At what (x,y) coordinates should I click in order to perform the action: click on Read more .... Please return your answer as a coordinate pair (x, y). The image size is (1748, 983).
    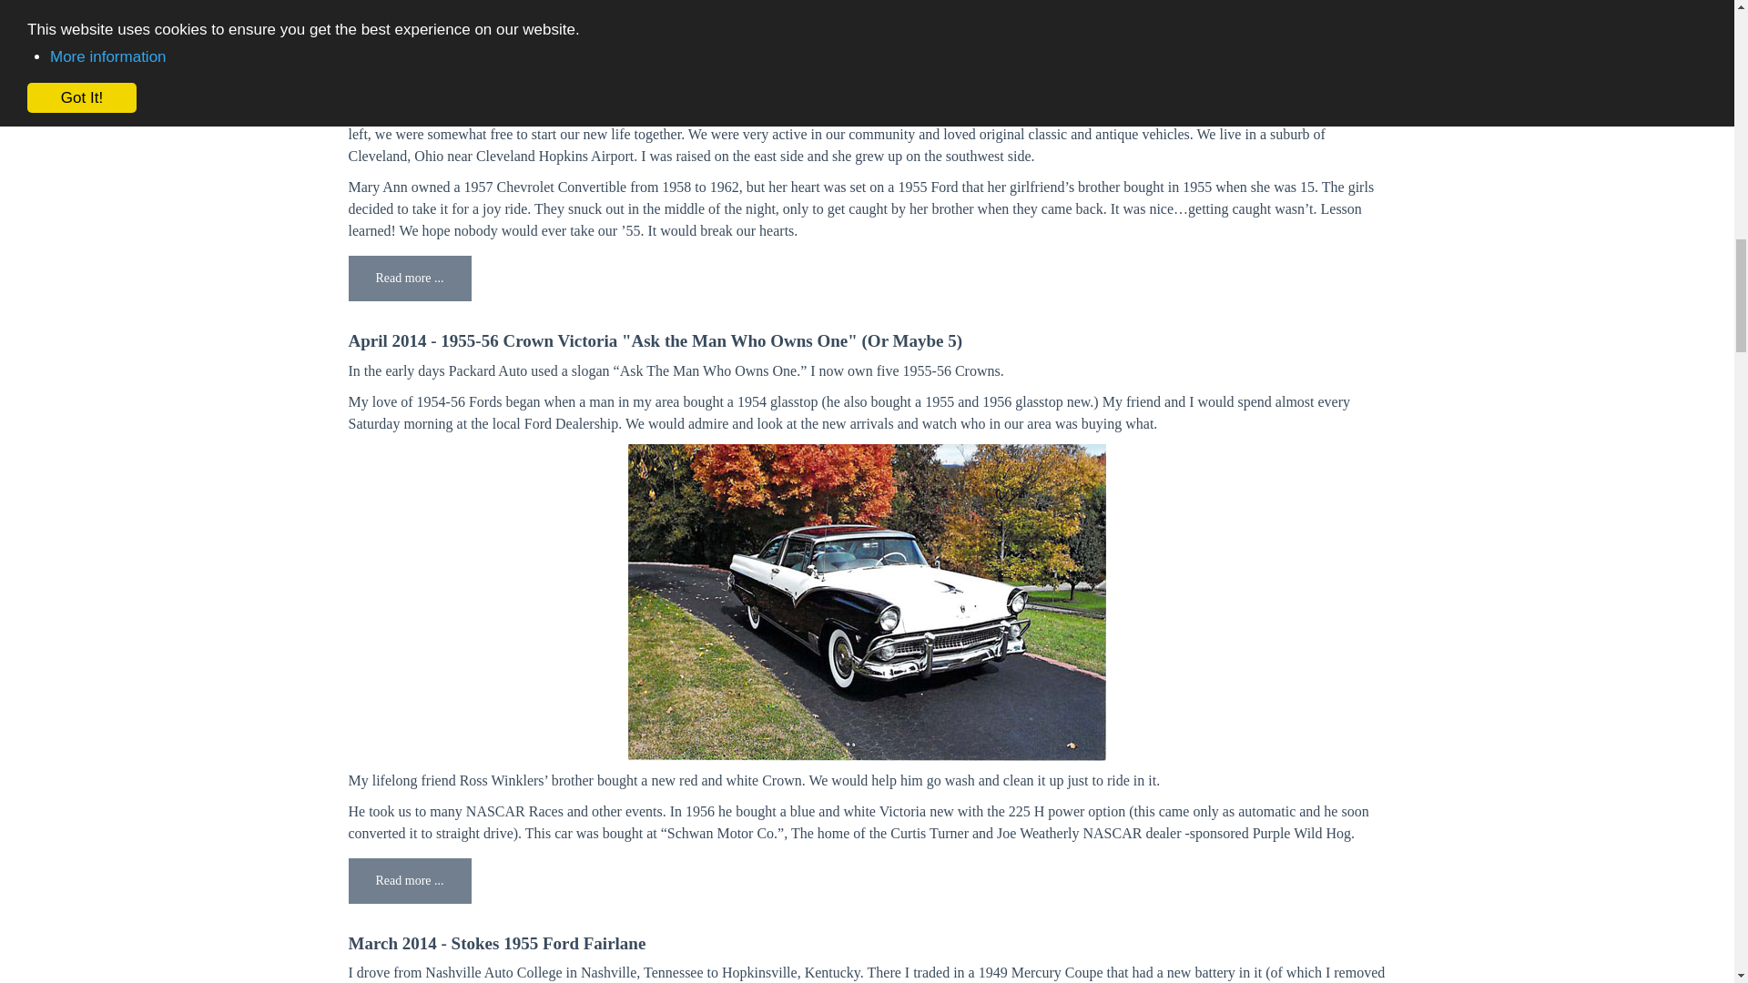
    Looking at the image, I should click on (409, 880).